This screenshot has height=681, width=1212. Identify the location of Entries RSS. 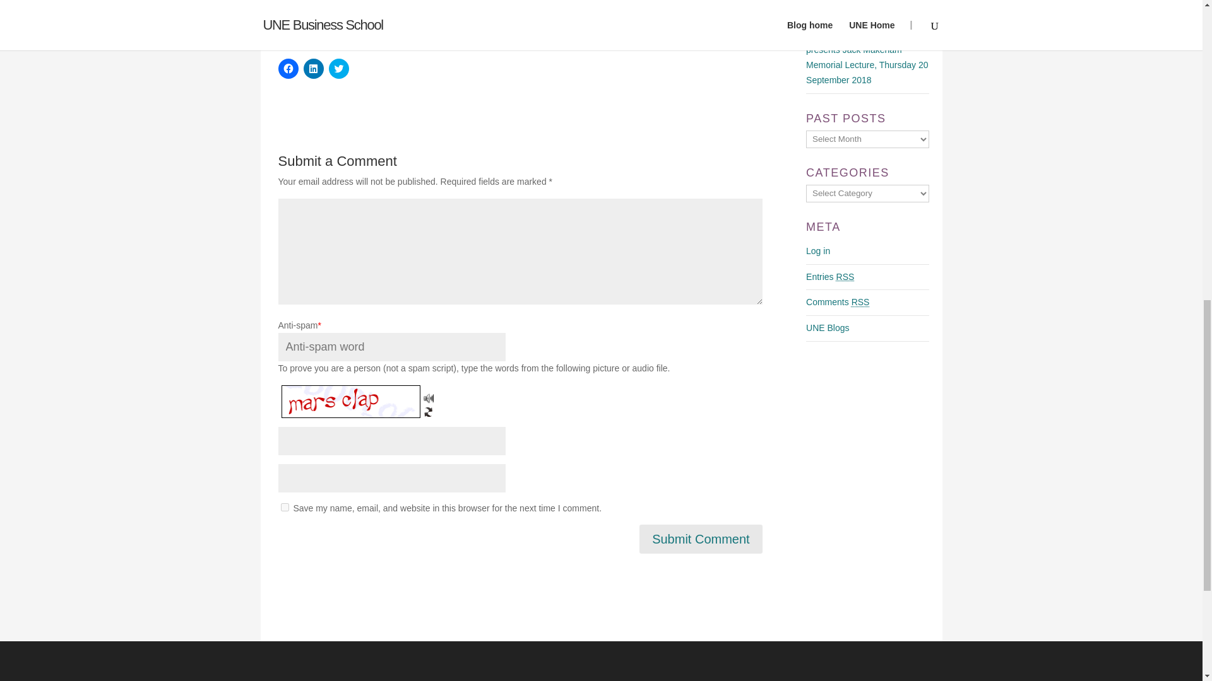
(829, 276).